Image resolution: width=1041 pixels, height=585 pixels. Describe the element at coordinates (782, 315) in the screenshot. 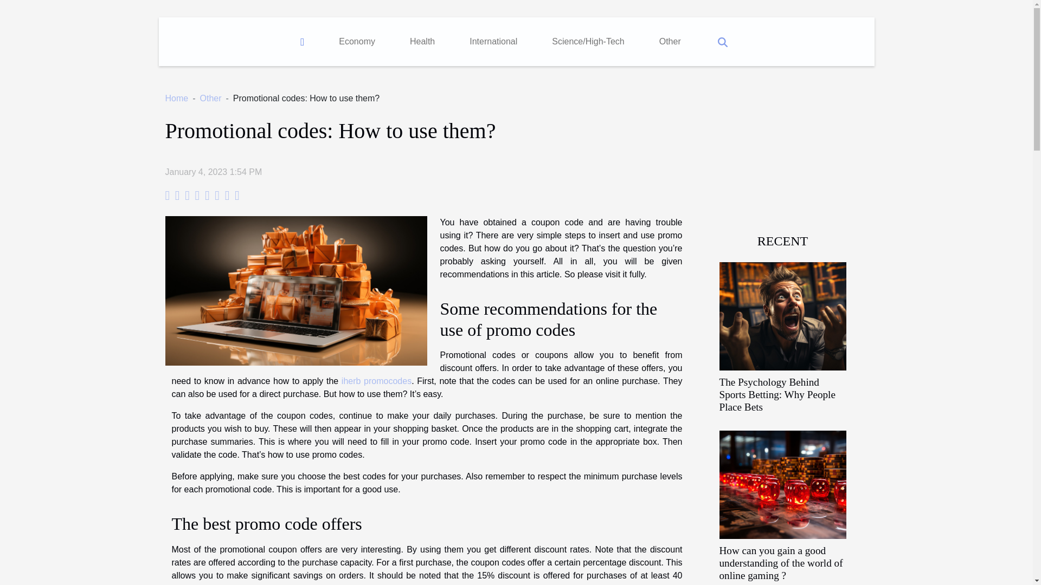

I see `The Psychology Behind Sports Betting: Why People Place Bets` at that location.